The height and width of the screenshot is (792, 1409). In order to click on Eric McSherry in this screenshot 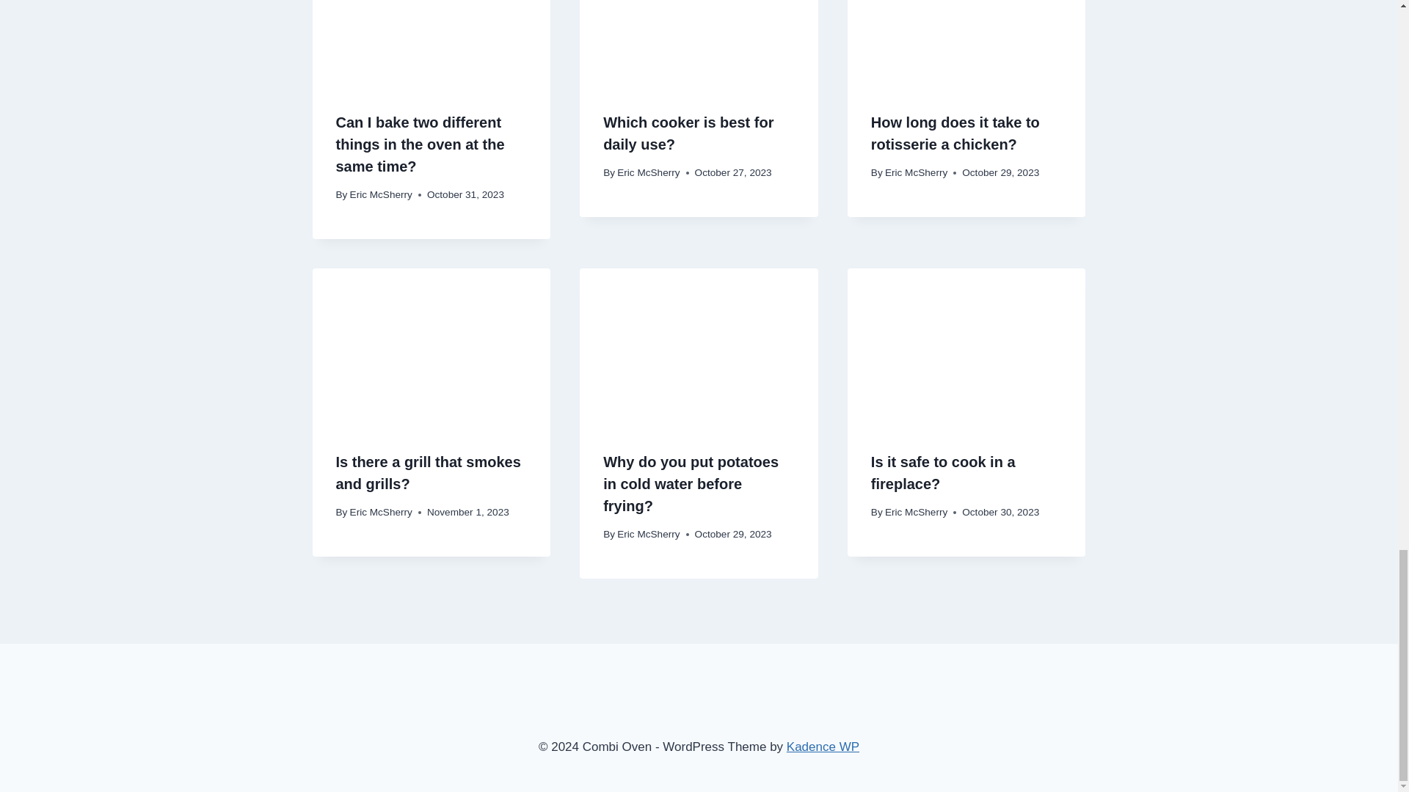, I will do `click(647, 172)`.